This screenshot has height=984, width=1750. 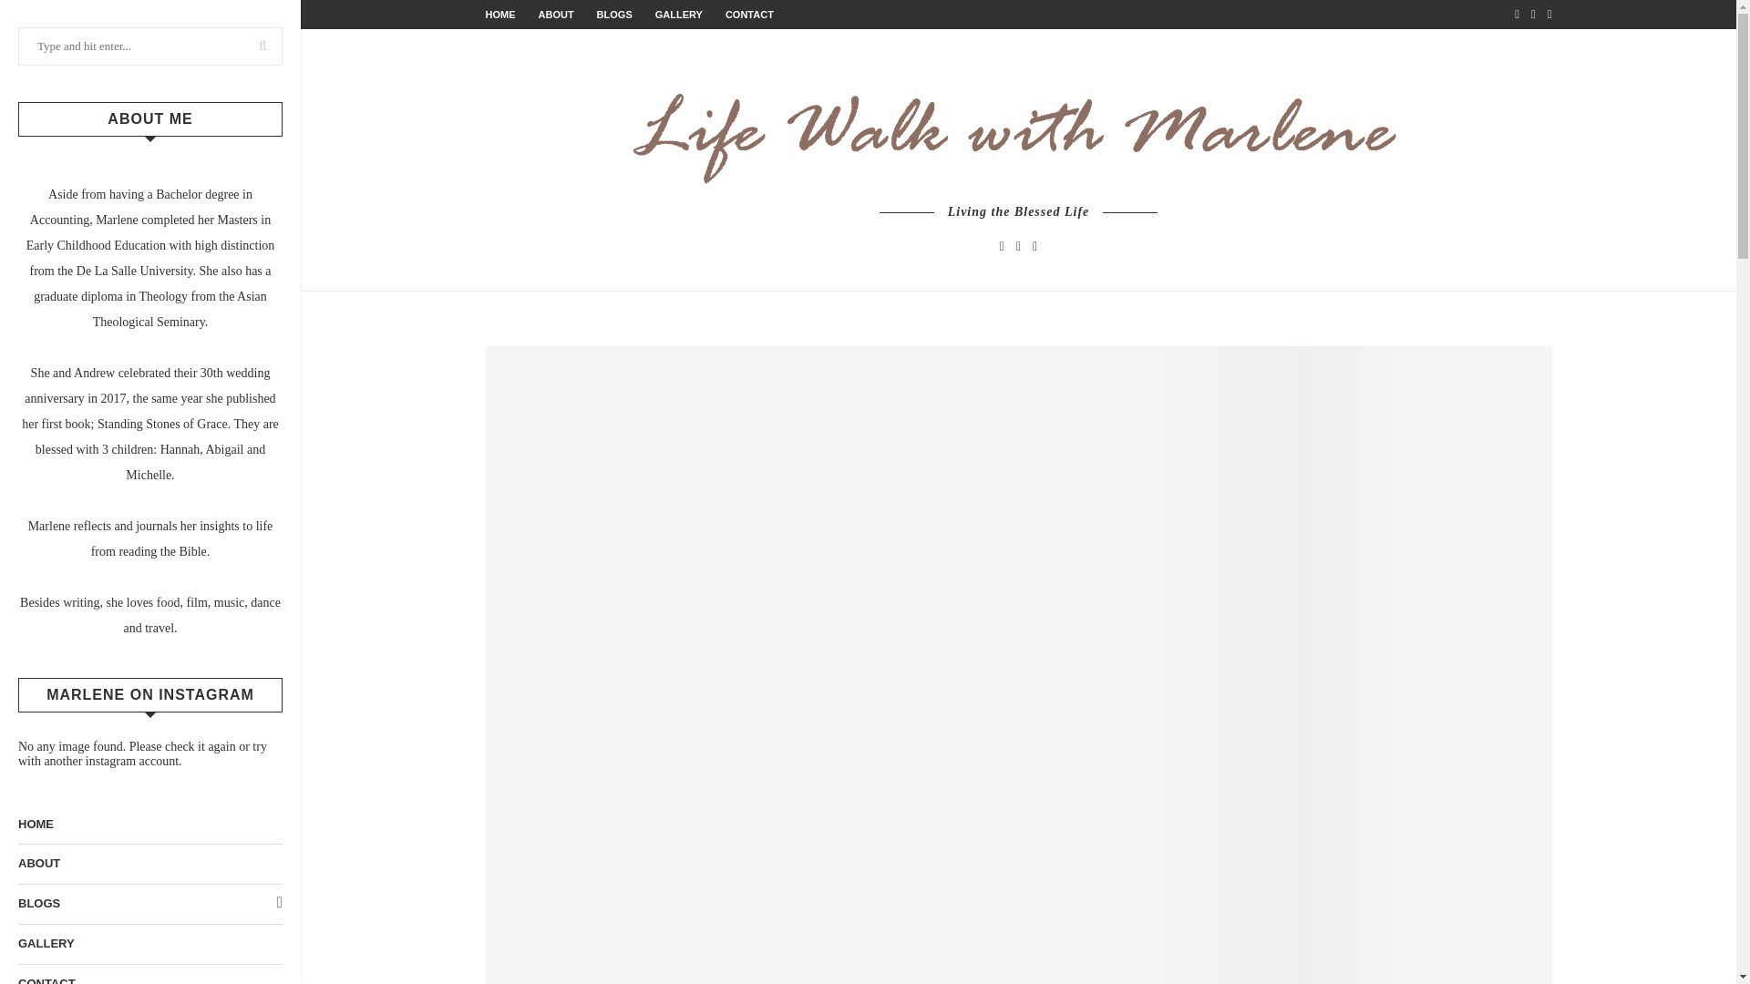 What do you see at coordinates (499, 14) in the screenshot?
I see `HOME` at bounding box center [499, 14].